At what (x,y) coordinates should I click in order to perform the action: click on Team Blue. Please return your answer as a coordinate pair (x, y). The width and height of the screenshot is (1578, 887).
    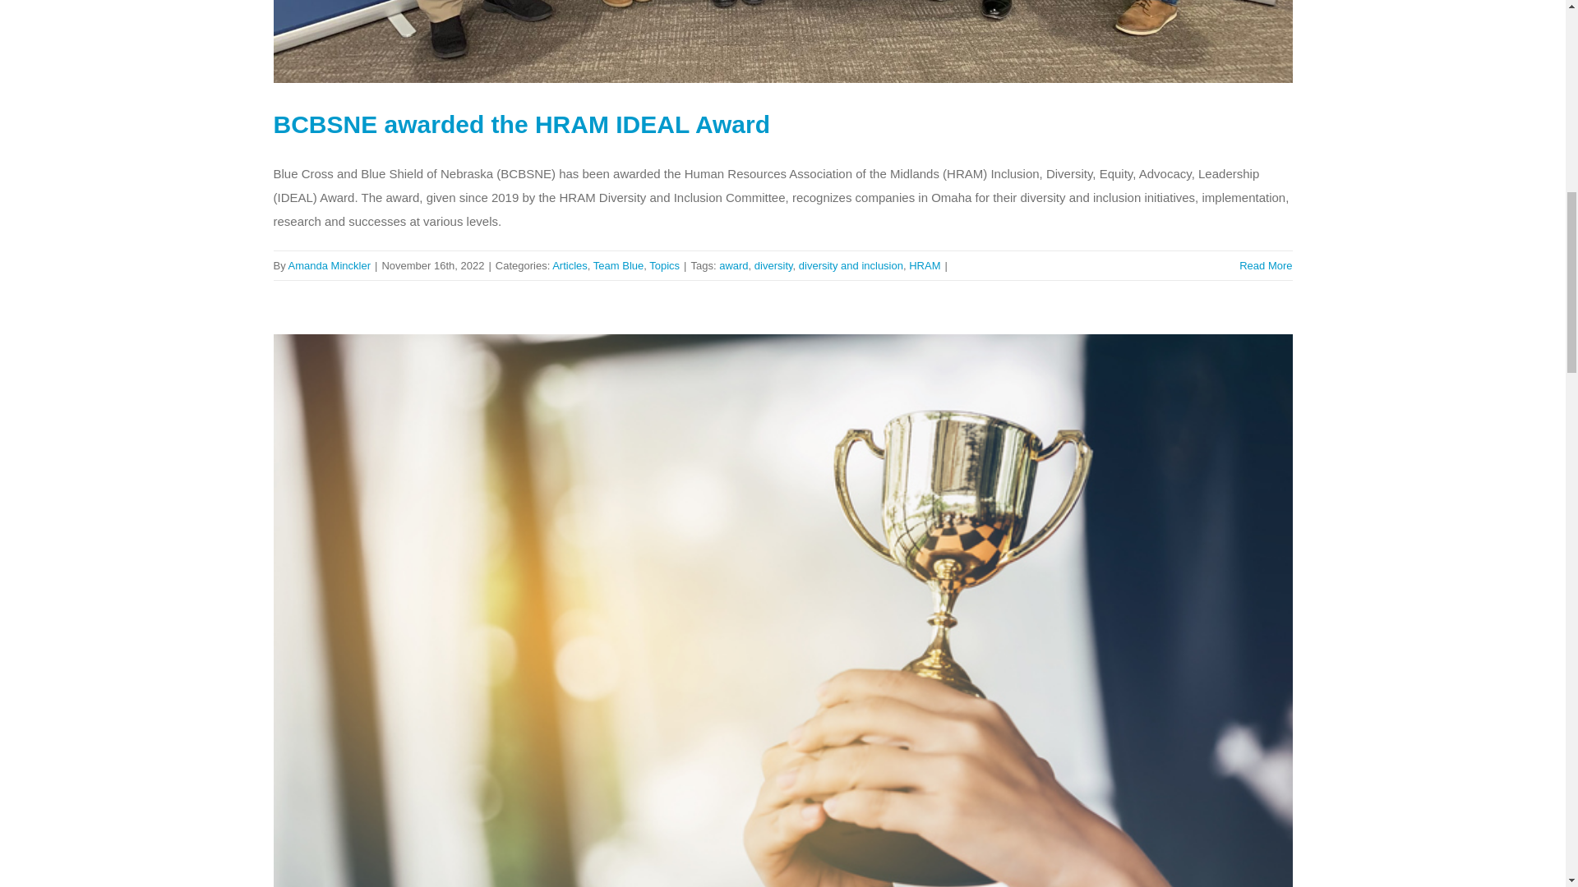
    Looking at the image, I should click on (618, 265).